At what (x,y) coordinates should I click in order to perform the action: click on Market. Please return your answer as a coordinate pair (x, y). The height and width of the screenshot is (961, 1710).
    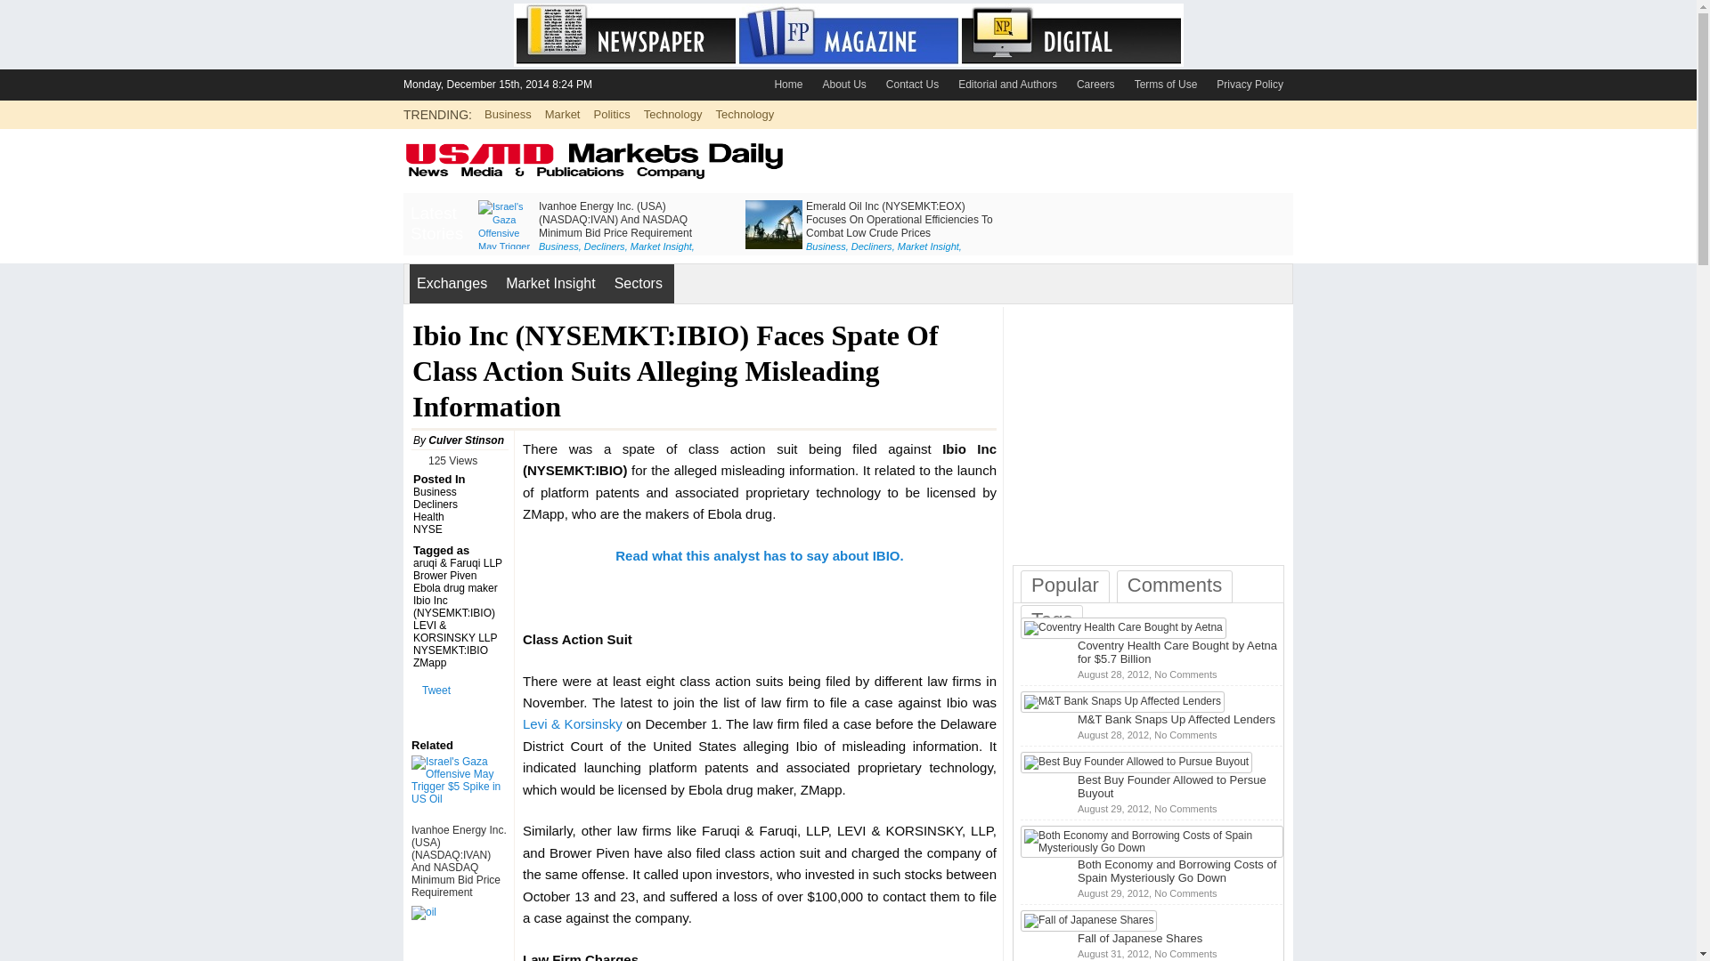
    Looking at the image, I should click on (563, 114).